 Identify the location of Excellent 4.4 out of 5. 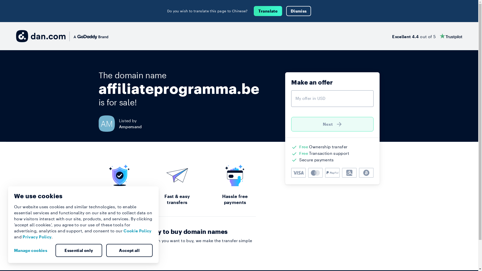
(427, 36).